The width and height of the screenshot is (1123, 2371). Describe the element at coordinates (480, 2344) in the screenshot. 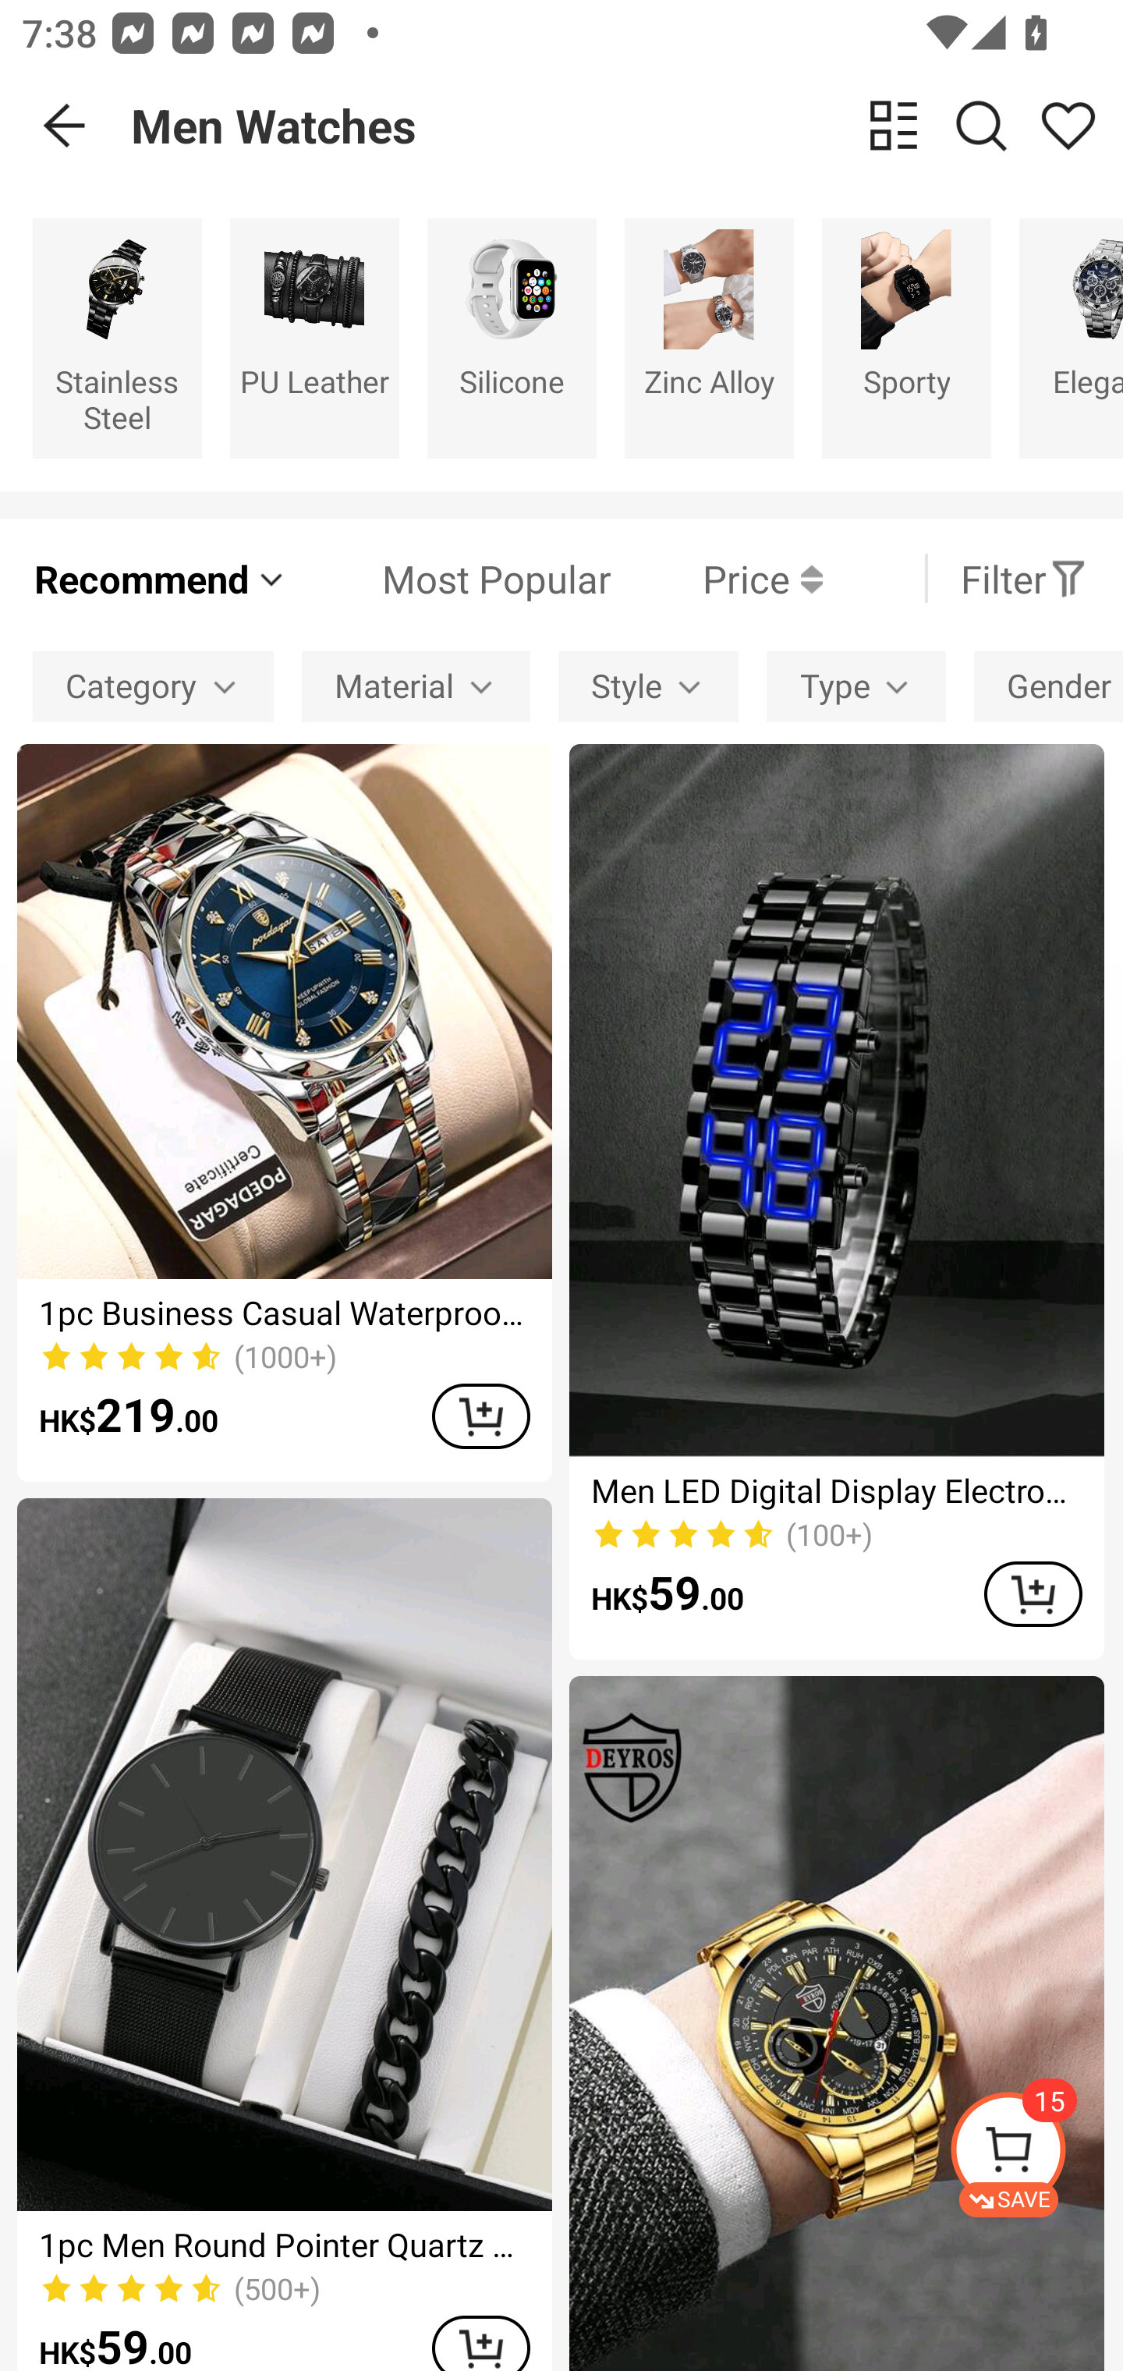

I see `ADD TO CART` at that location.